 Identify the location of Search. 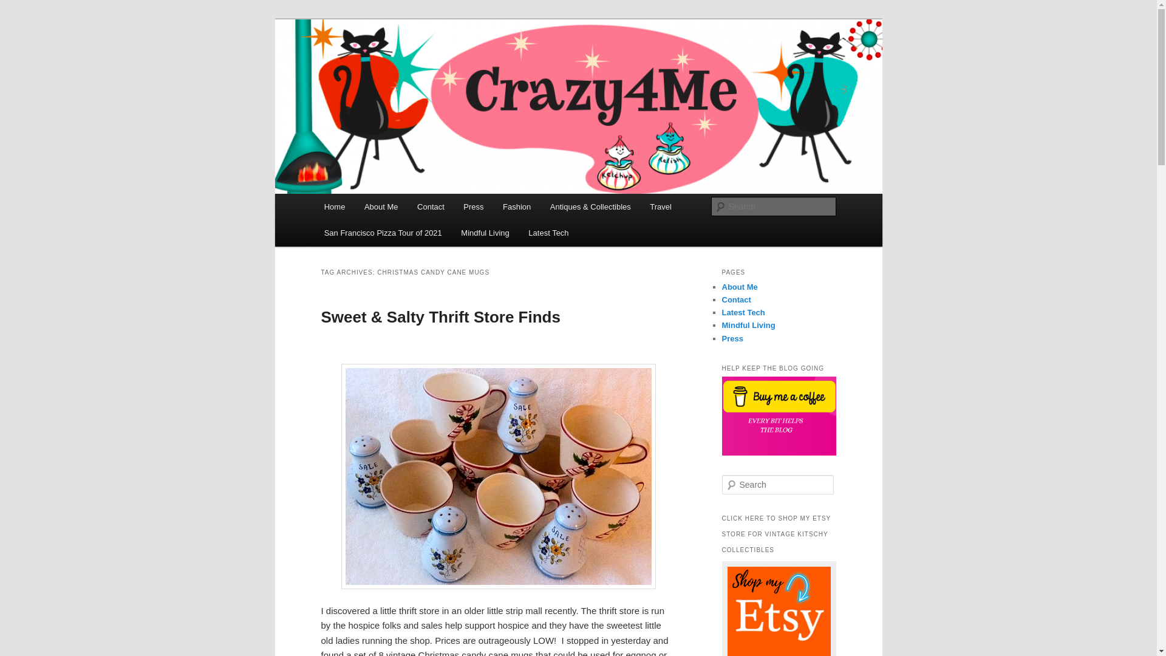
(19, 7).